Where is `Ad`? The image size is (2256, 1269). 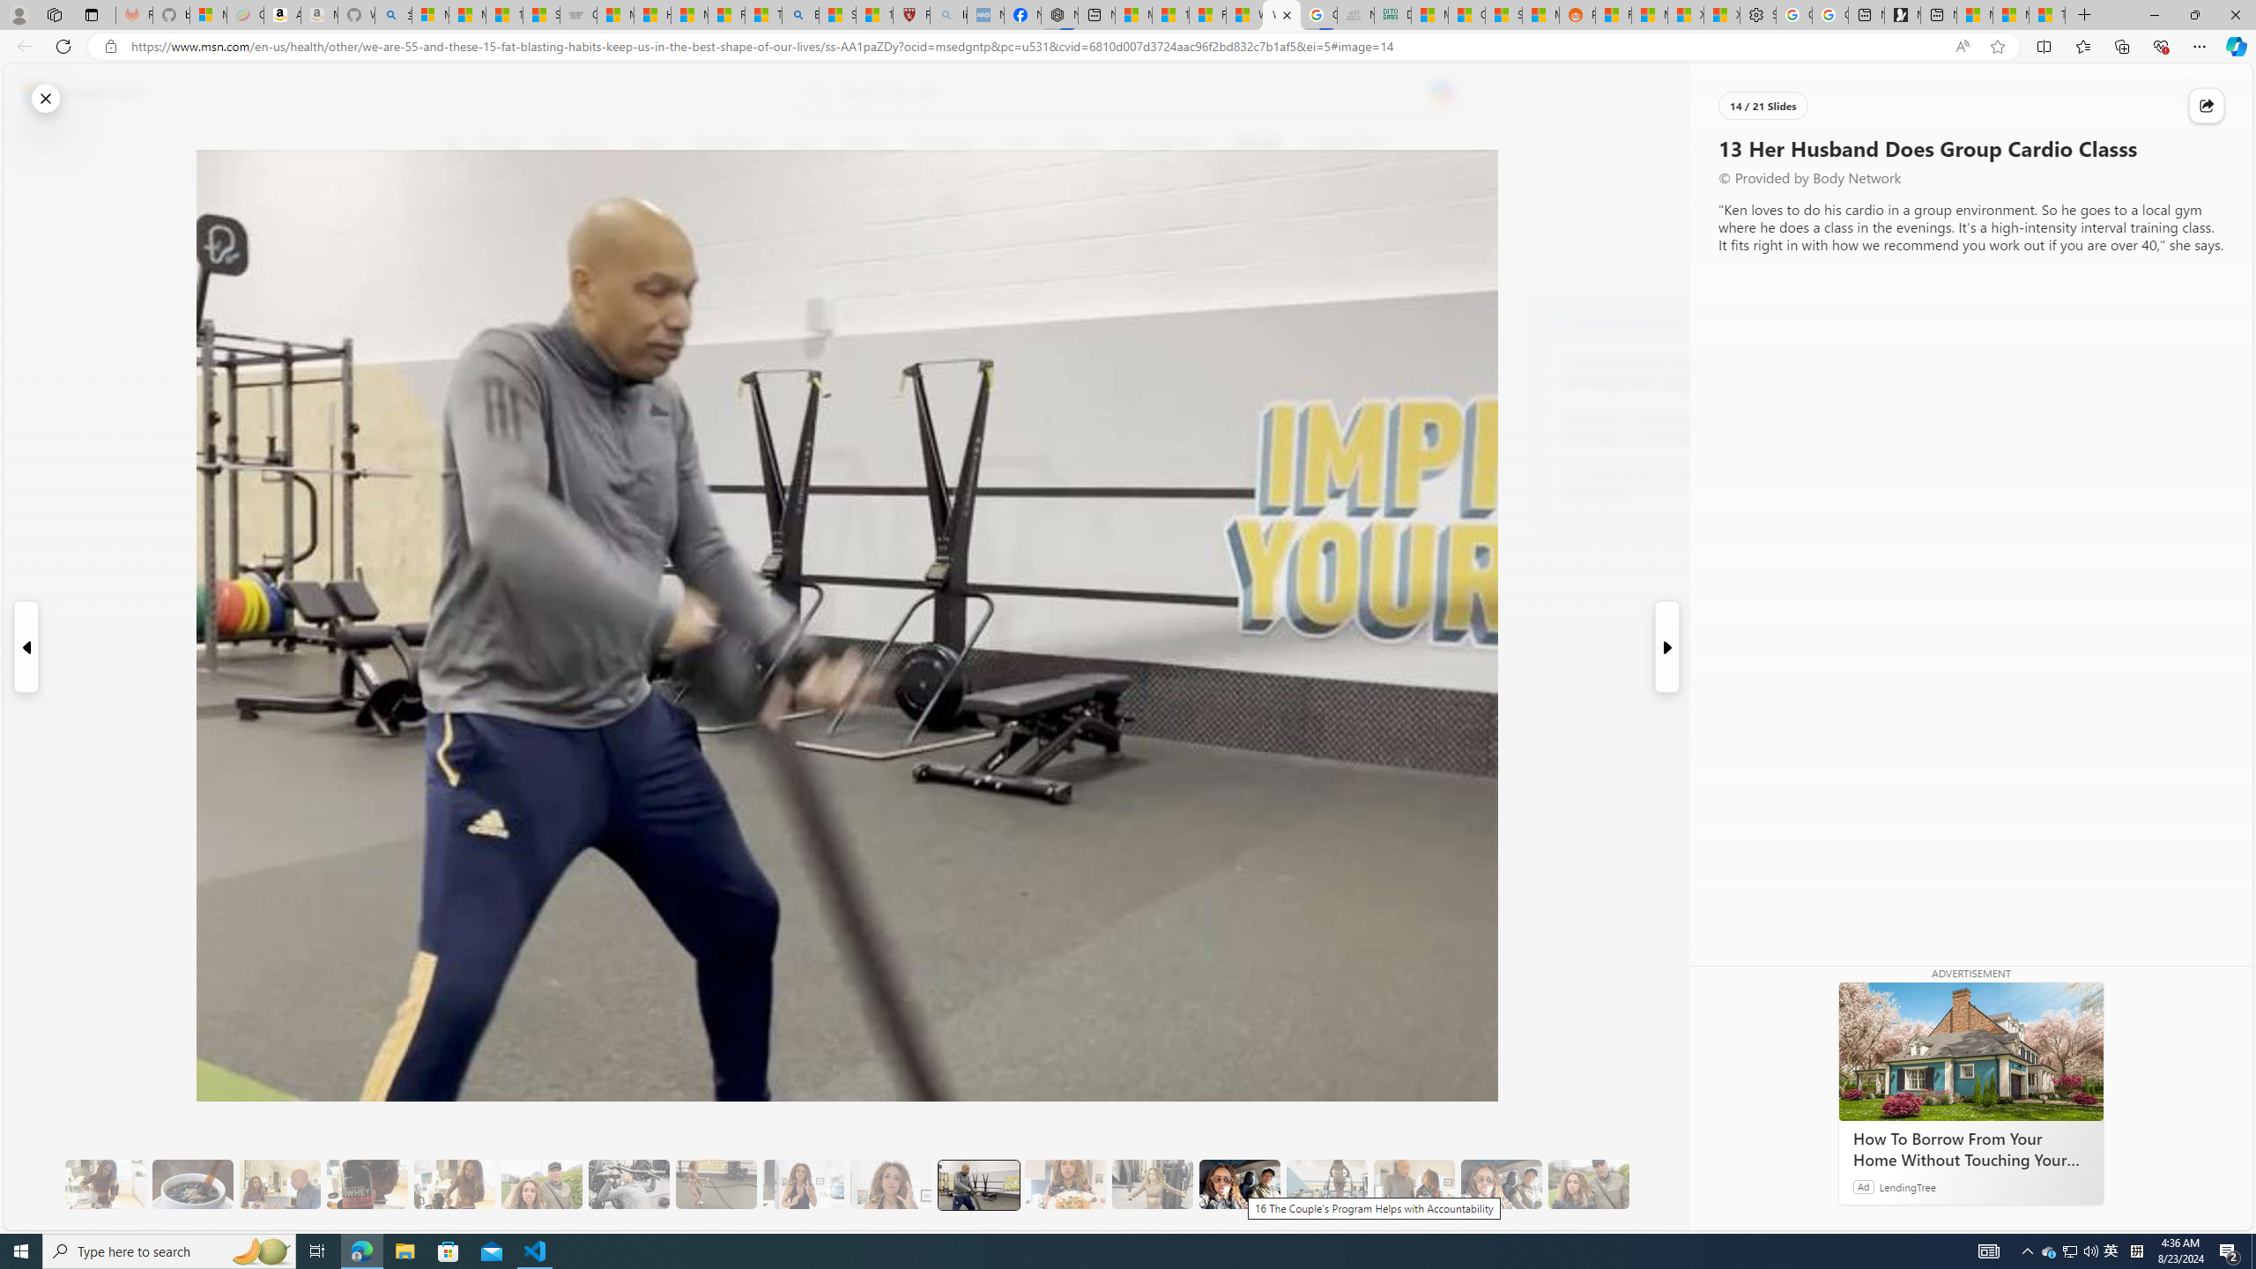 Ad is located at coordinates (1863, 1186).